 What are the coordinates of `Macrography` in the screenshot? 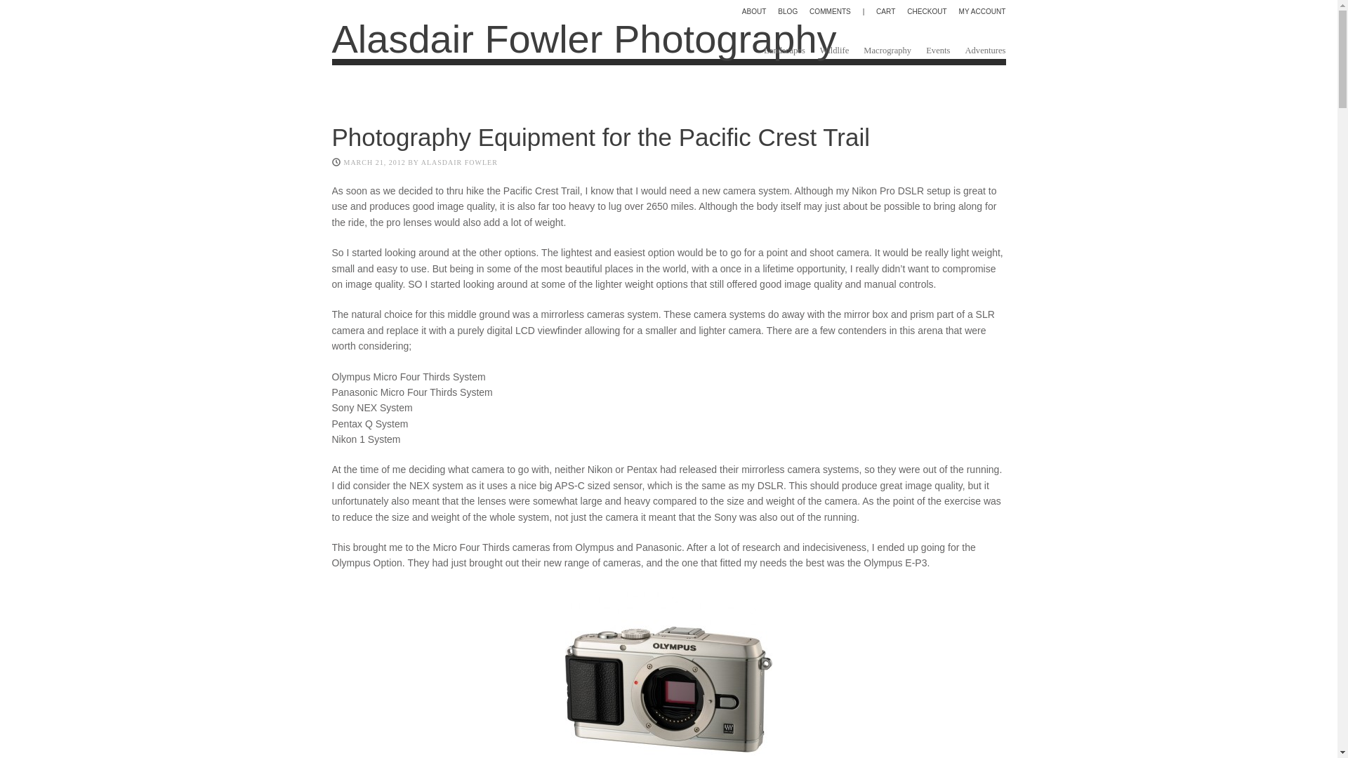 It's located at (887, 51).